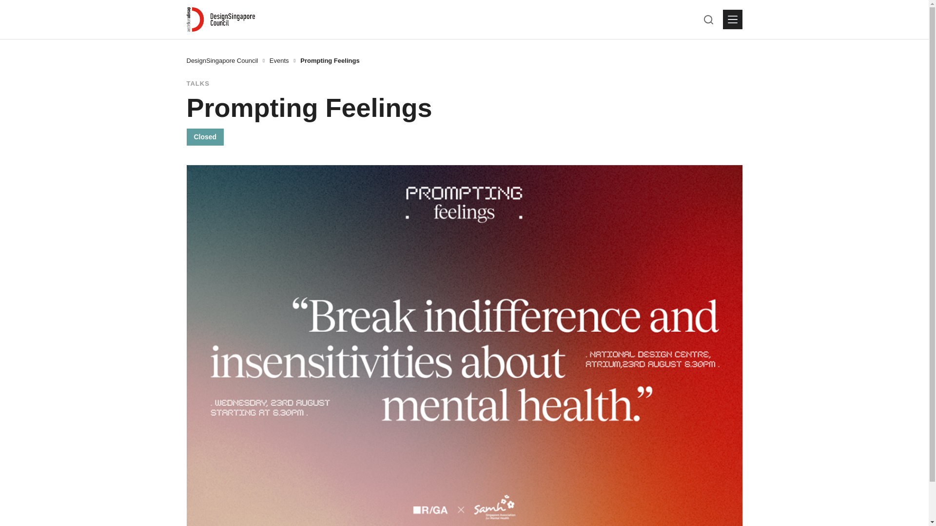 Image resolution: width=936 pixels, height=526 pixels. What do you see at coordinates (10, 5) in the screenshot?
I see `Skip to content` at bounding box center [10, 5].